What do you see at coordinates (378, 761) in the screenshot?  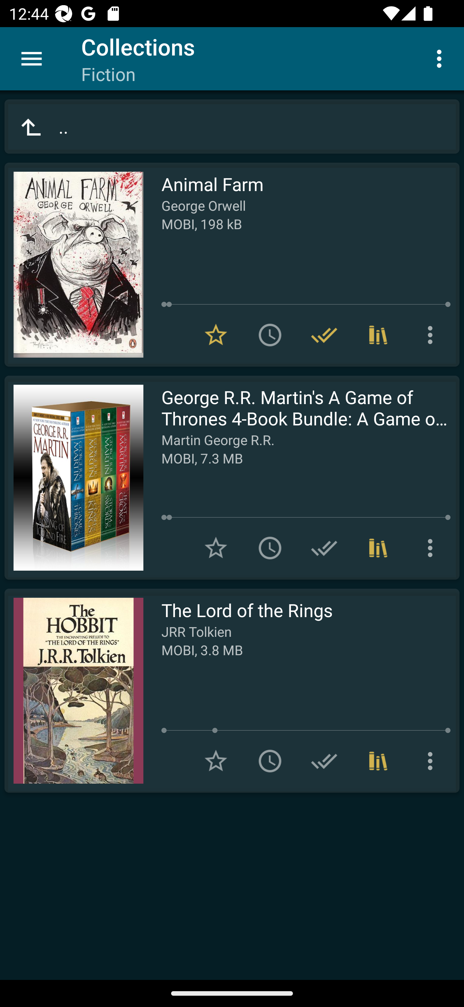 I see `Collections (1)` at bounding box center [378, 761].